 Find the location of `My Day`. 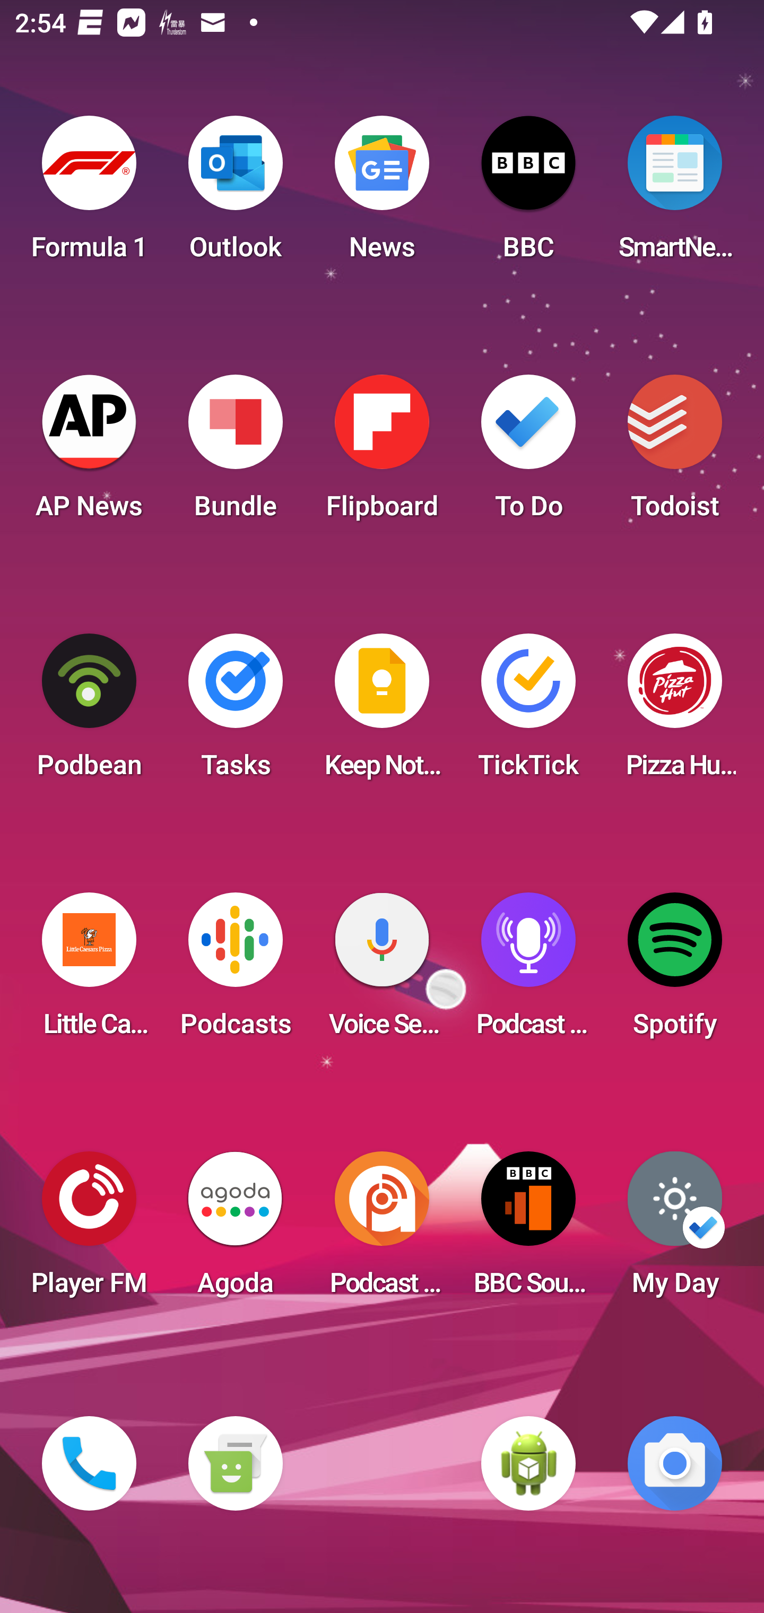

My Day is located at coordinates (675, 1230).